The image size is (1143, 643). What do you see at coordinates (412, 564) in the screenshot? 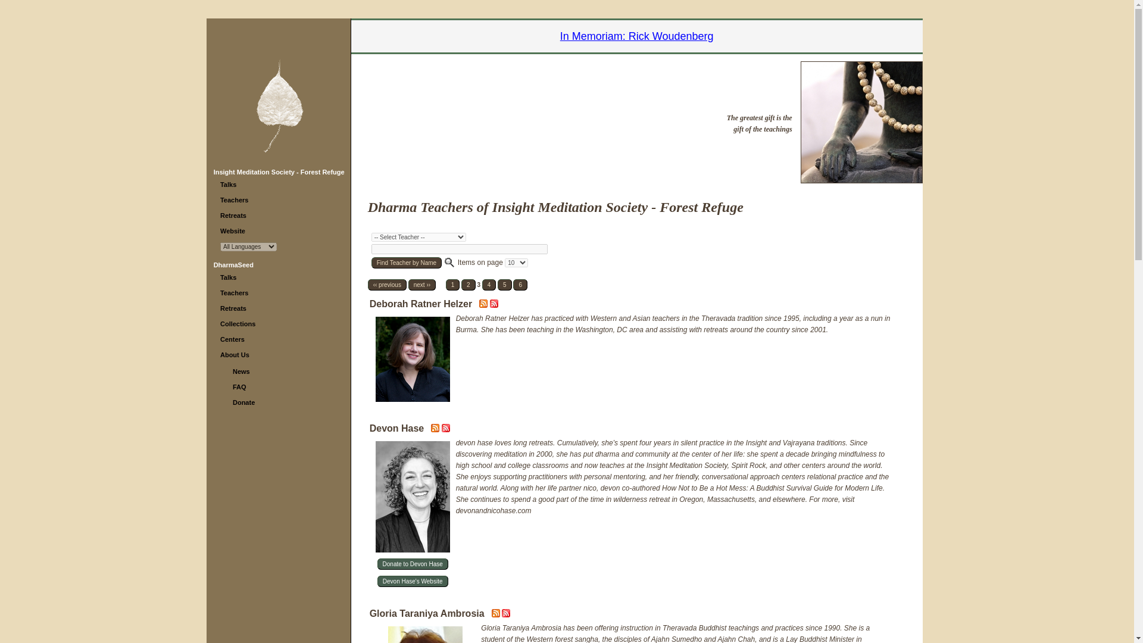
I see `Donate to Devon Hase` at bounding box center [412, 564].